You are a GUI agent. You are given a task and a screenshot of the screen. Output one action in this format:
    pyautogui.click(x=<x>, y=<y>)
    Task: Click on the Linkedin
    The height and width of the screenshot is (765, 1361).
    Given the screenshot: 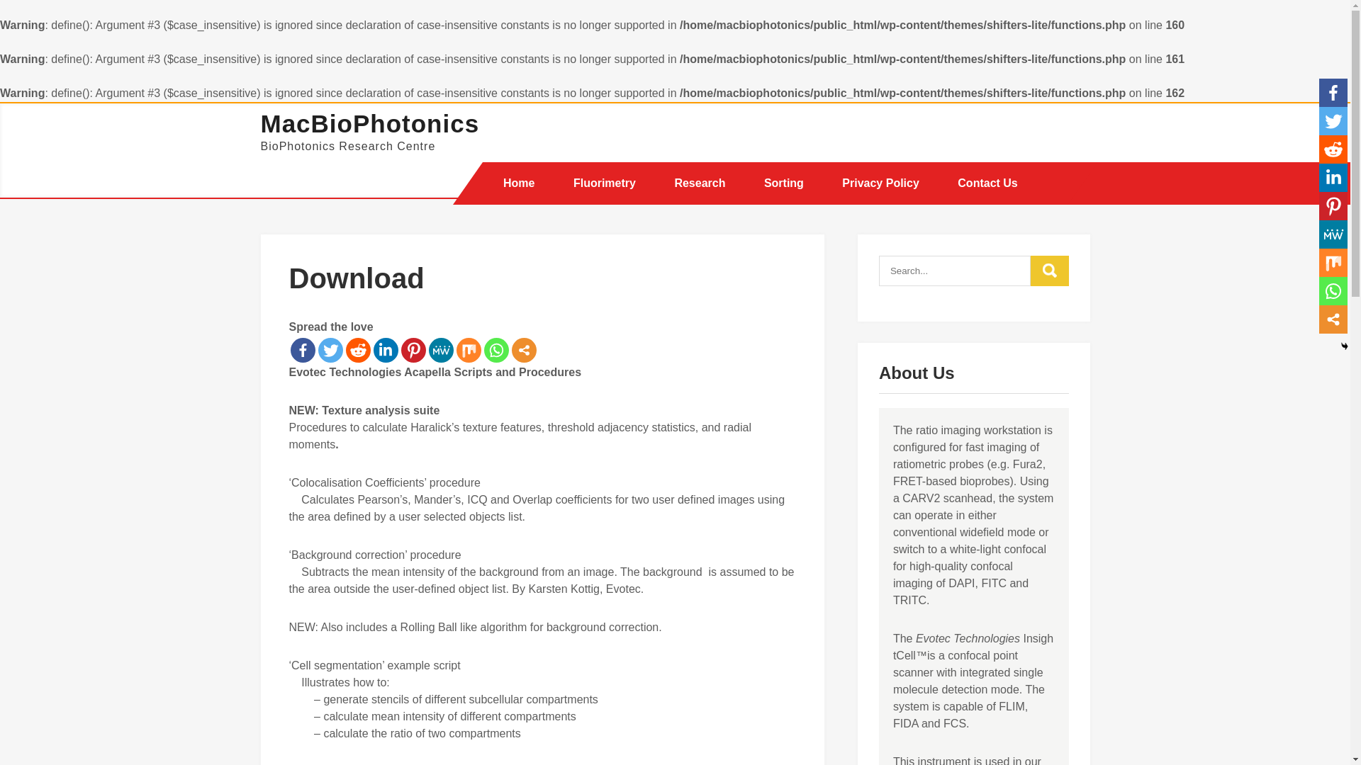 What is the action you would take?
    pyautogui.click(x=385, y=349)
    